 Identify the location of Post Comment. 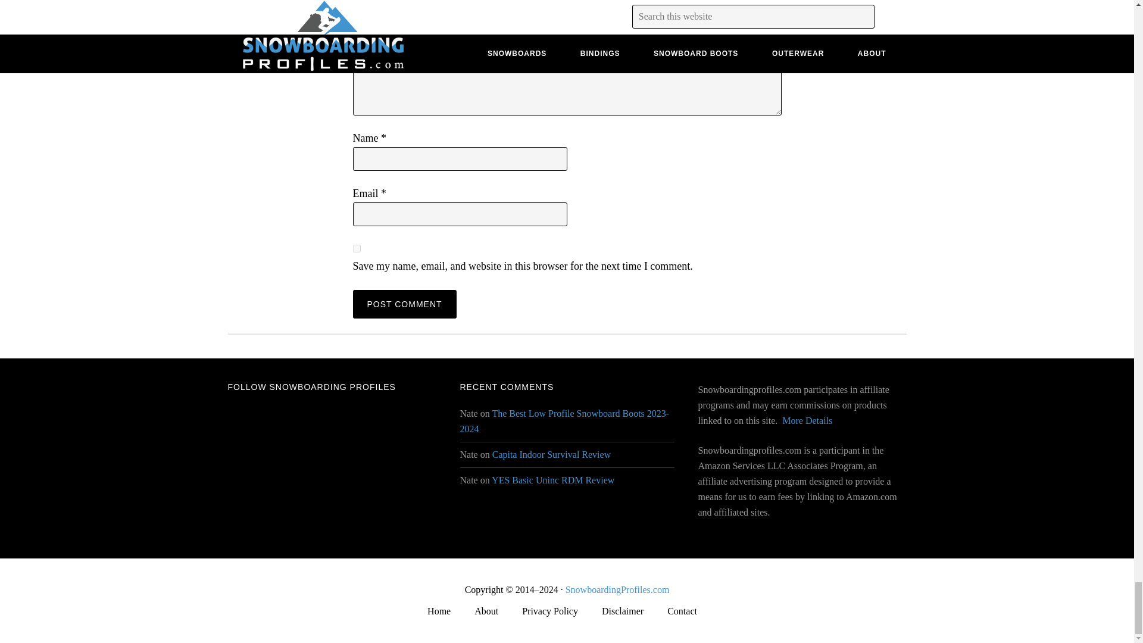
(404, 304).